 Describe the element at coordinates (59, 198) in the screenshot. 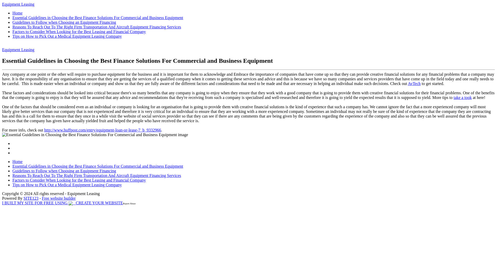

I see `Free website builder` at that location.